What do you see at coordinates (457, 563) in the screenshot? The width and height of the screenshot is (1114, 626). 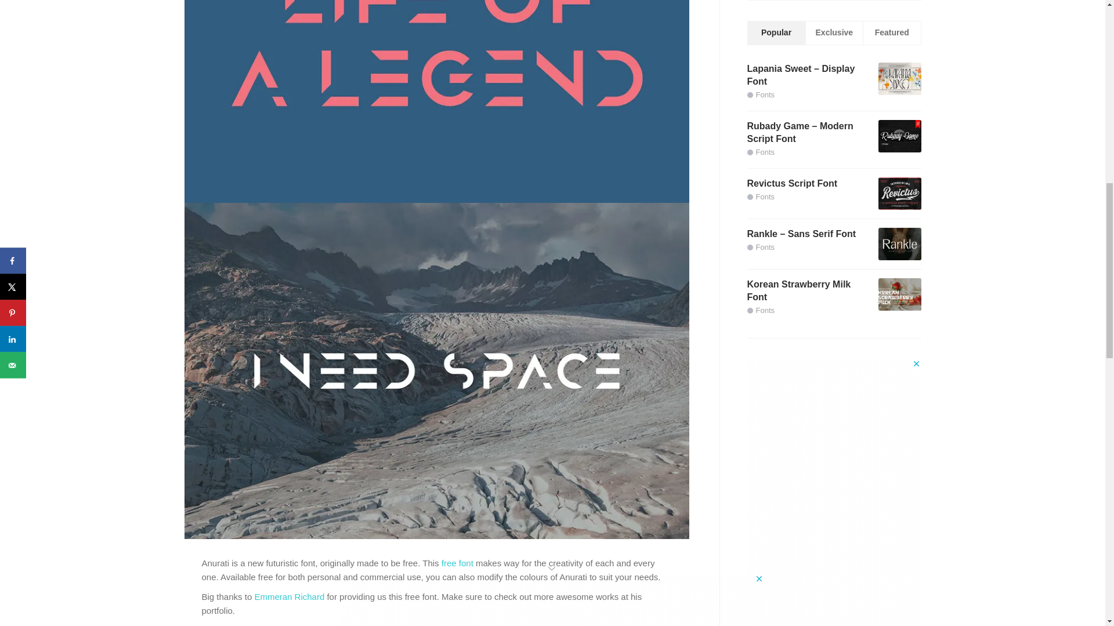 I see `free font` at bounding box center [457, 563].